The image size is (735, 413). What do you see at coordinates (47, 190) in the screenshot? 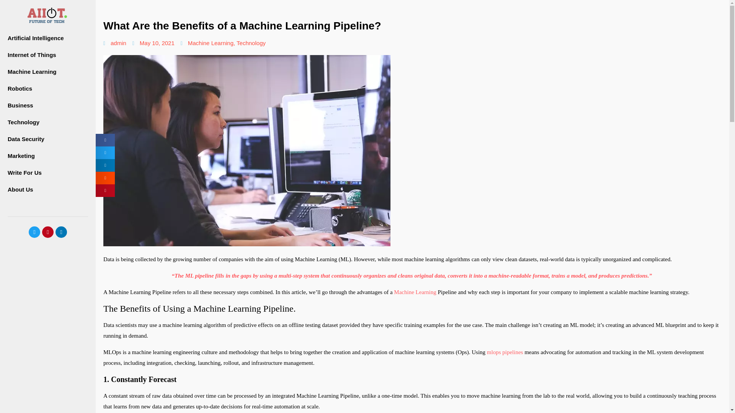
I see `About Us` at bounding box center [47, 190].